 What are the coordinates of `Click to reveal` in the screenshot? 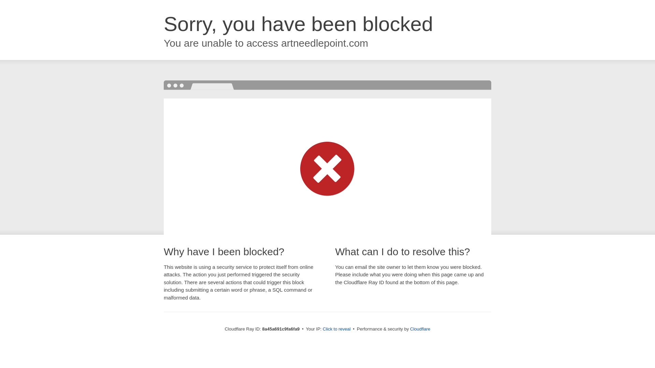 It's located at (336, 329).